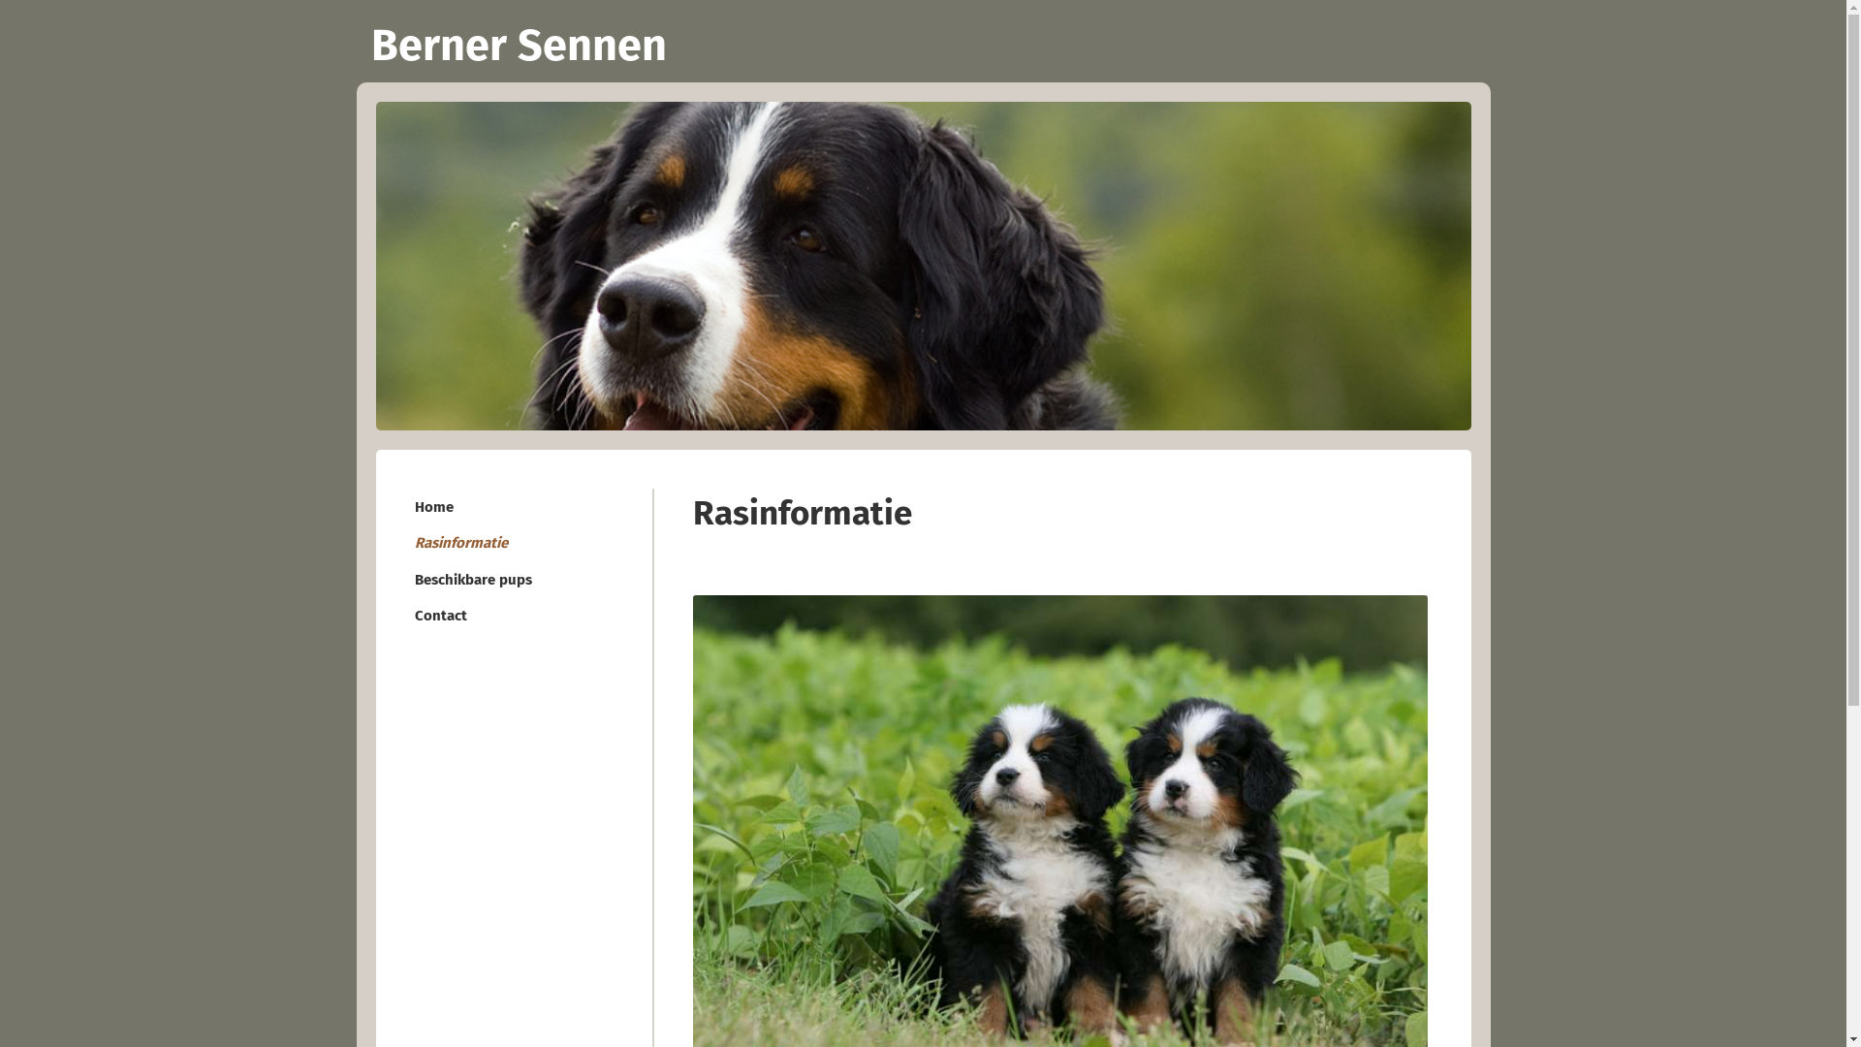 The image size is (1861, 1047). Describe the element at coordinates (517, 615) in the screenshot. I see `Contact` at that location.